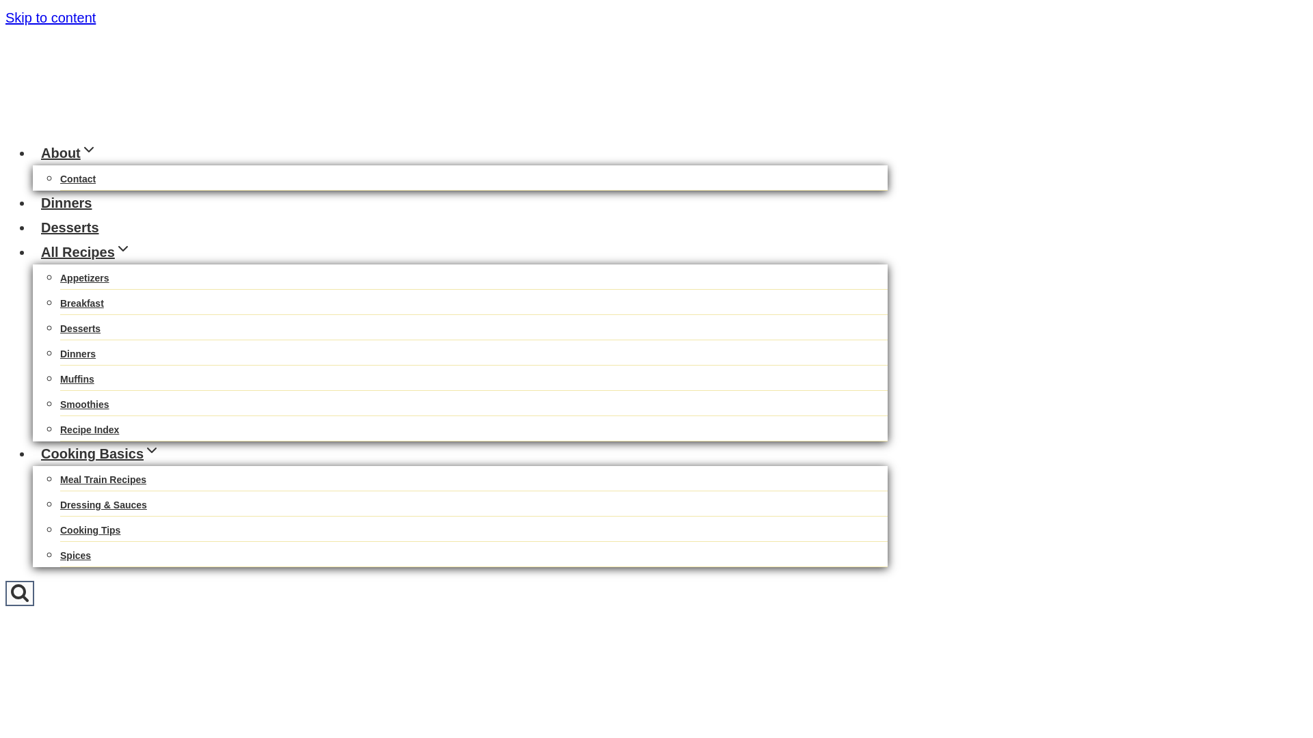  I want to click on AboutExpand, so click(68, 153).